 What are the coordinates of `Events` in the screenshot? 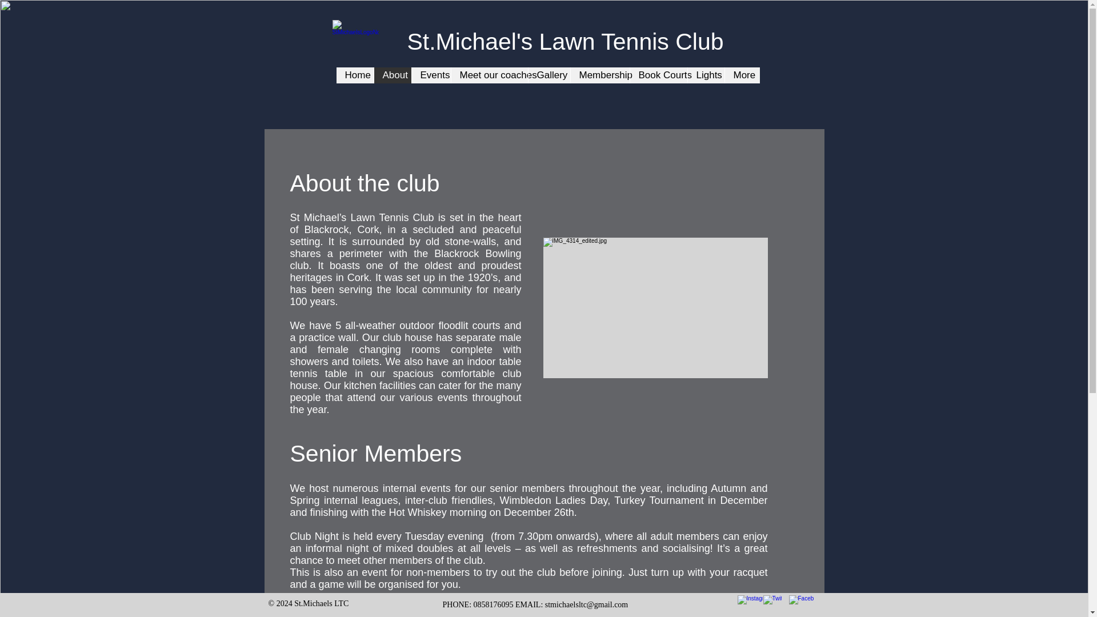 It's located at (431, 75).